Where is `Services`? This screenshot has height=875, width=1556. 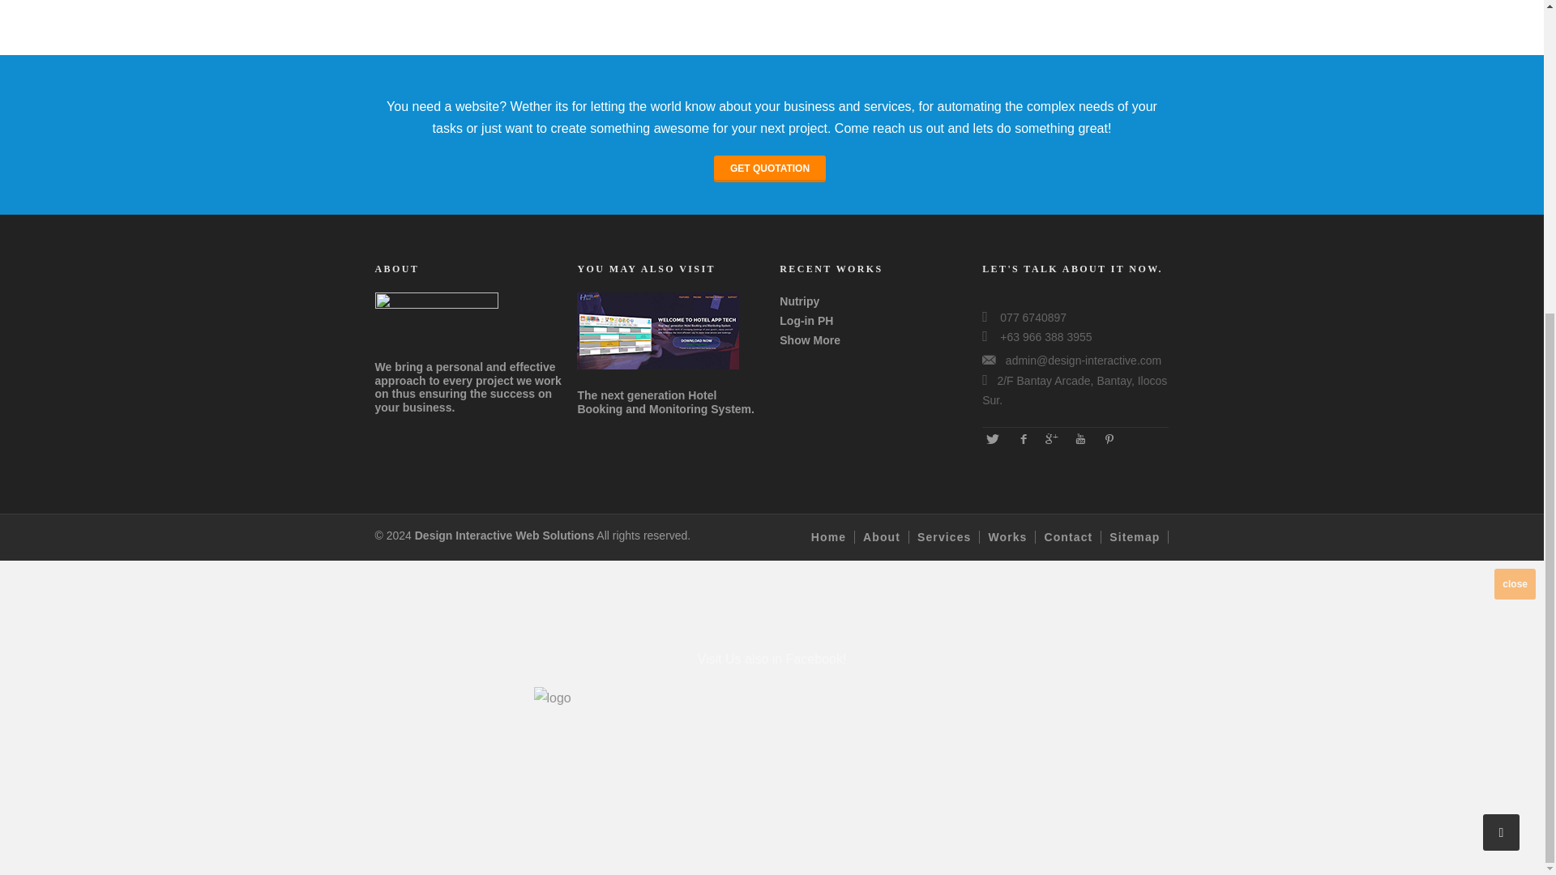 Services is located at coordinates (948, 536).